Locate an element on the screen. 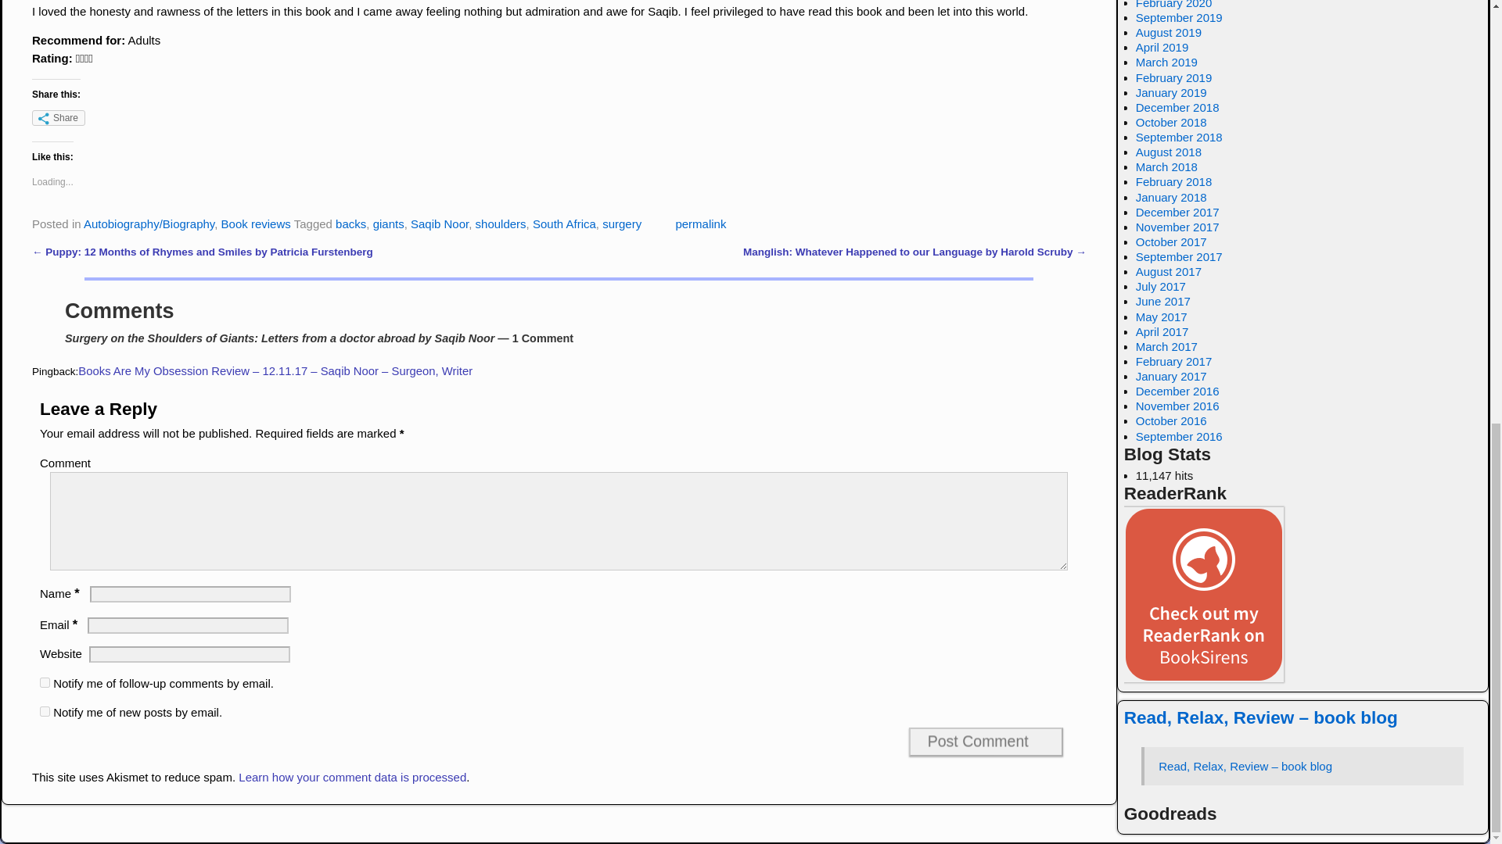 The width and height of the screenshot is (1502, 844). permalink is located at coordinates (699, 224).